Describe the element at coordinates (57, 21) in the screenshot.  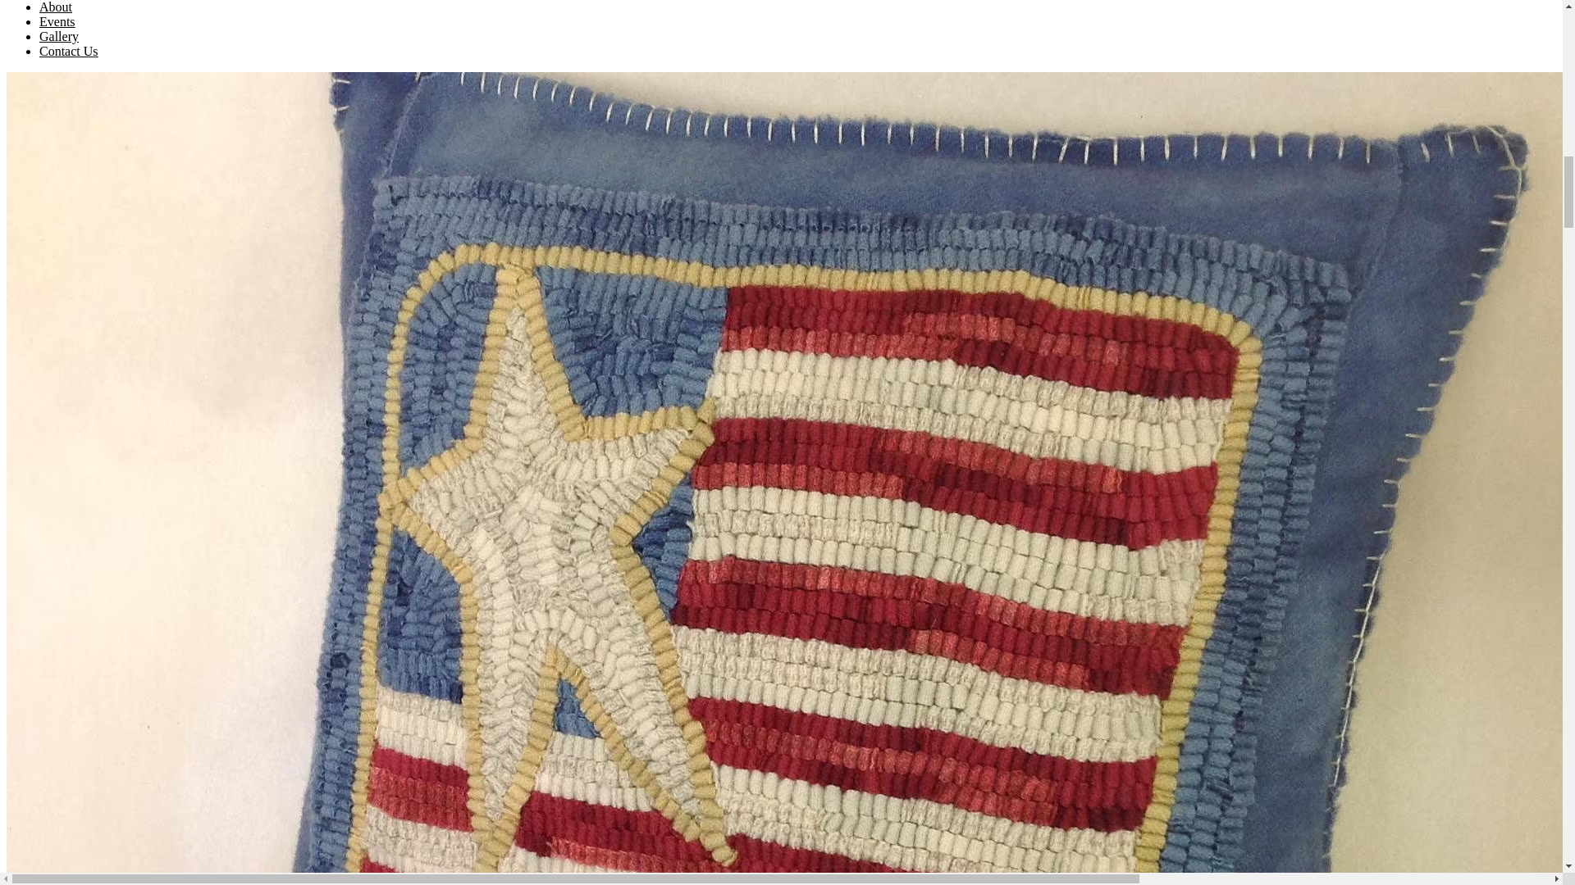
I see `Events` at that location.